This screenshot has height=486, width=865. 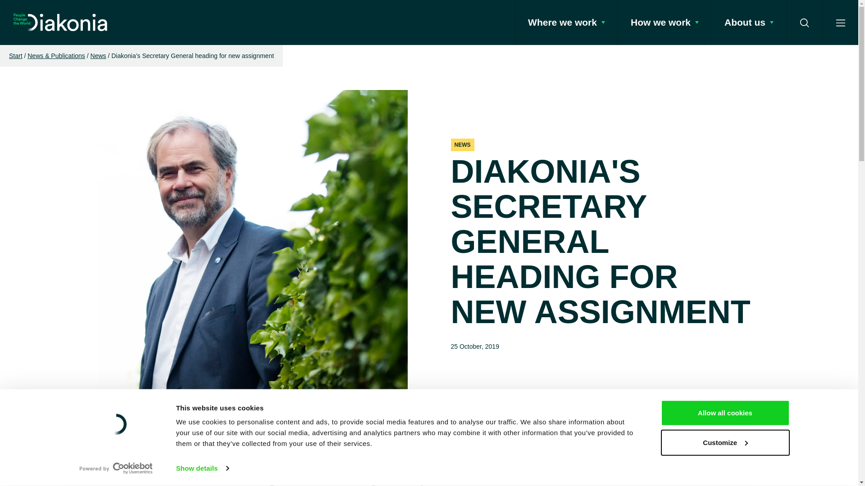 I want to click on Where we work, so click(x=566, y=22).